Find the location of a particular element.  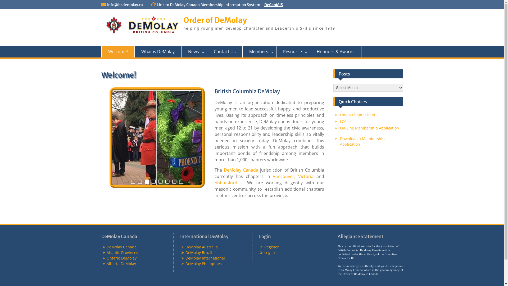

Victoria is located at coordinates (306, 176).